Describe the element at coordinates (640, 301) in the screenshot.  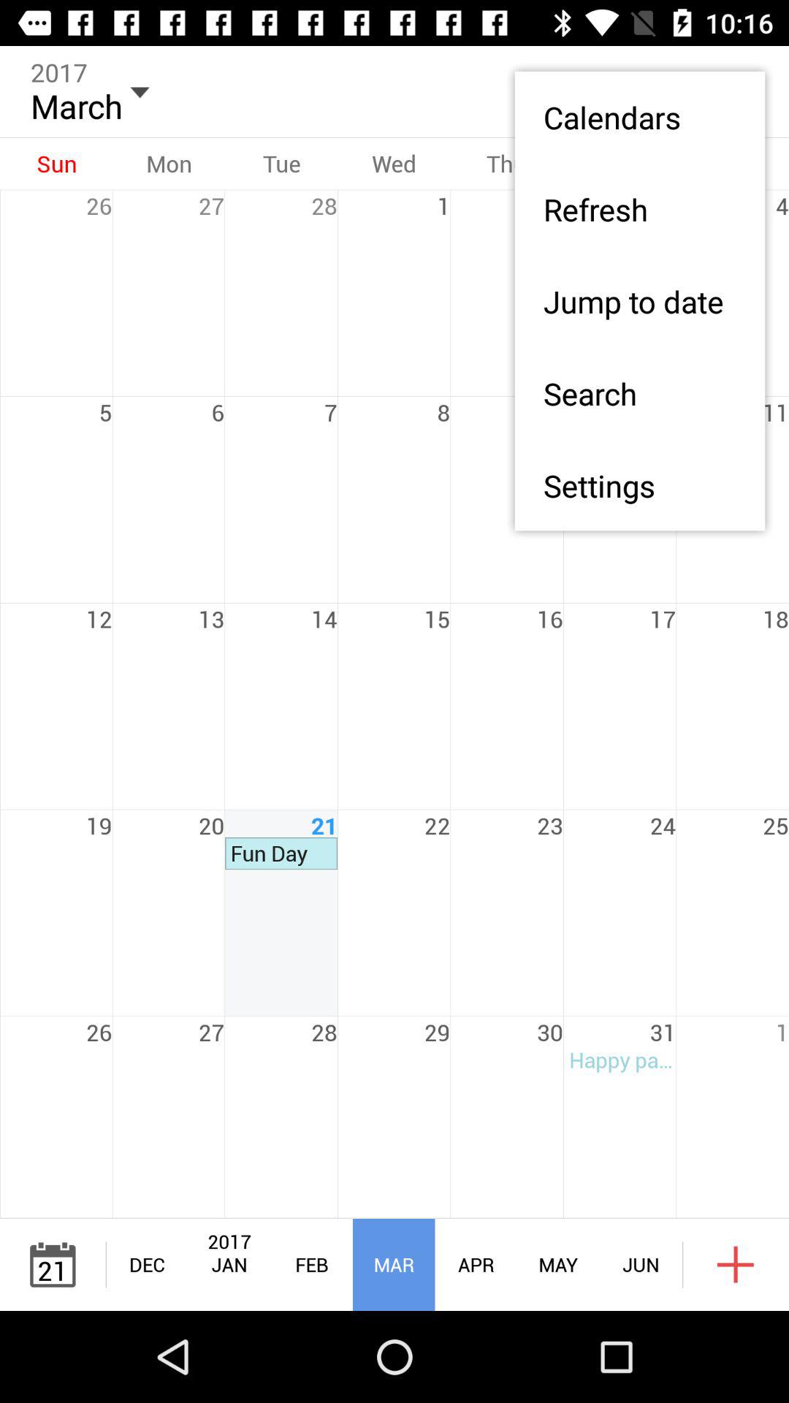
I see `open app below the refresh` at that location.